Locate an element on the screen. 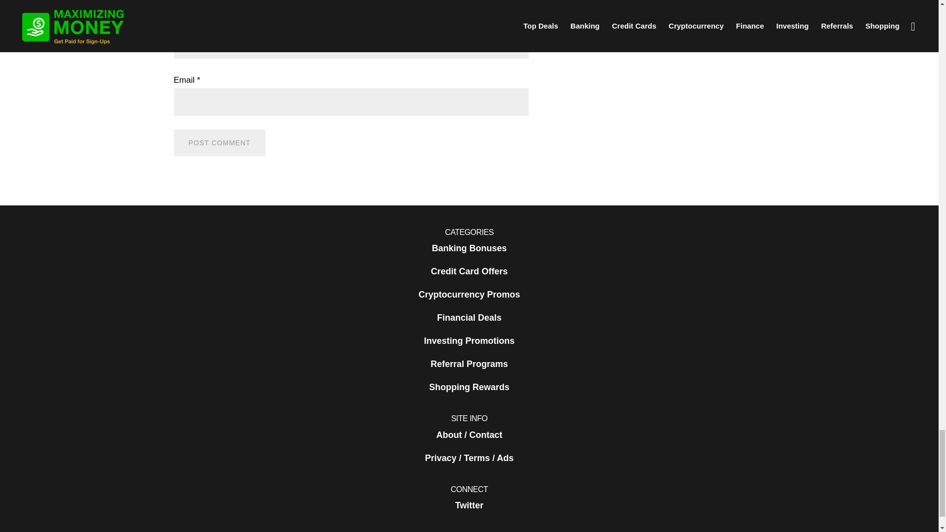 This screenshot has height=532, width=946. Referral Programs is located at coordinates (469, 364).